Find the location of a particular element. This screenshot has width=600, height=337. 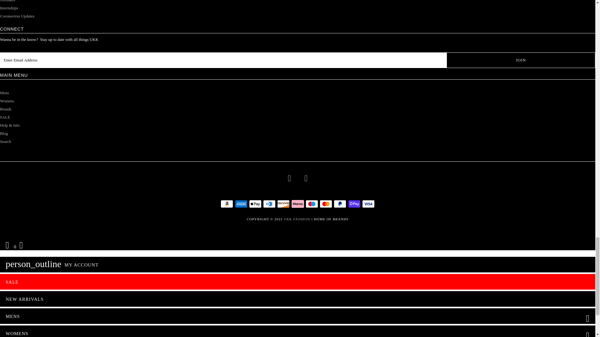

Amazon is located at coordinates (227, 204).